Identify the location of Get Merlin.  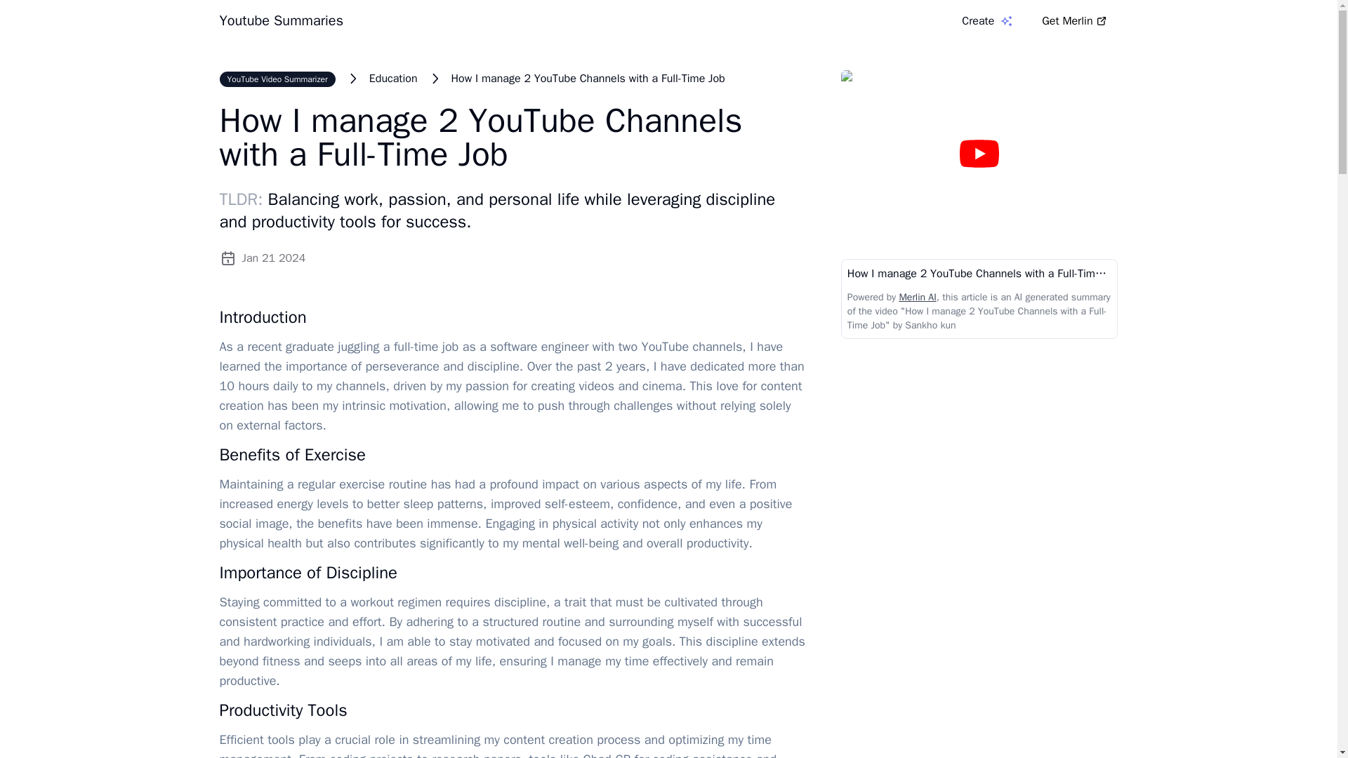
(1074, 20).